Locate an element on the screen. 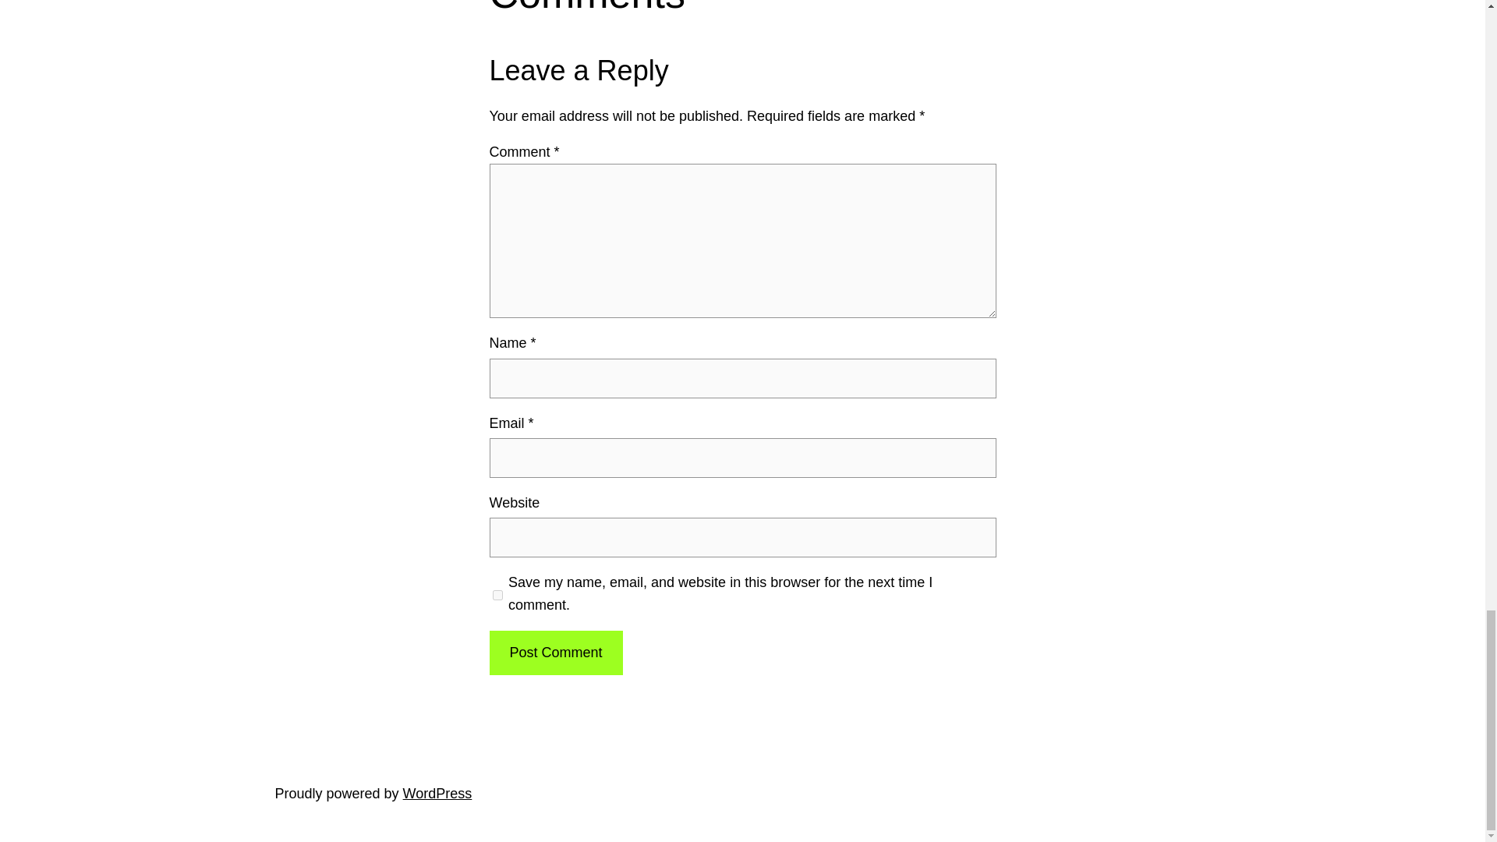 Image resolution: width=1497 pixels, height=842 pixels. yes is located at coordinates (497, 594).